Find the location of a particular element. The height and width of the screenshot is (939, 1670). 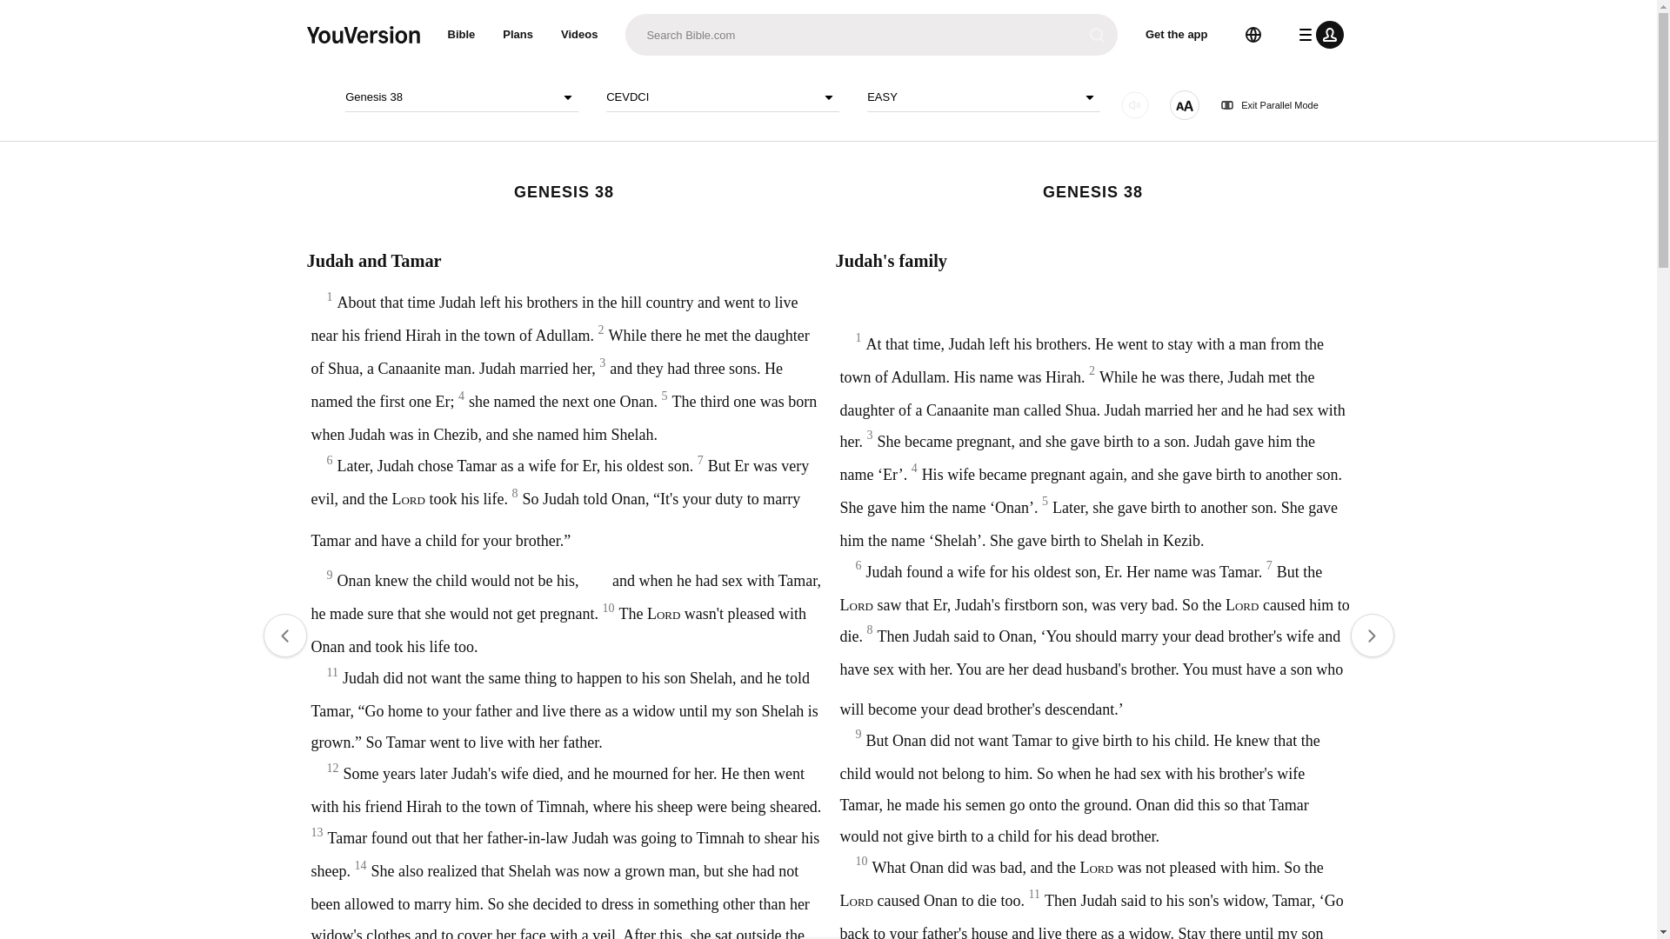

Plans is located at coordinates (518, 35).